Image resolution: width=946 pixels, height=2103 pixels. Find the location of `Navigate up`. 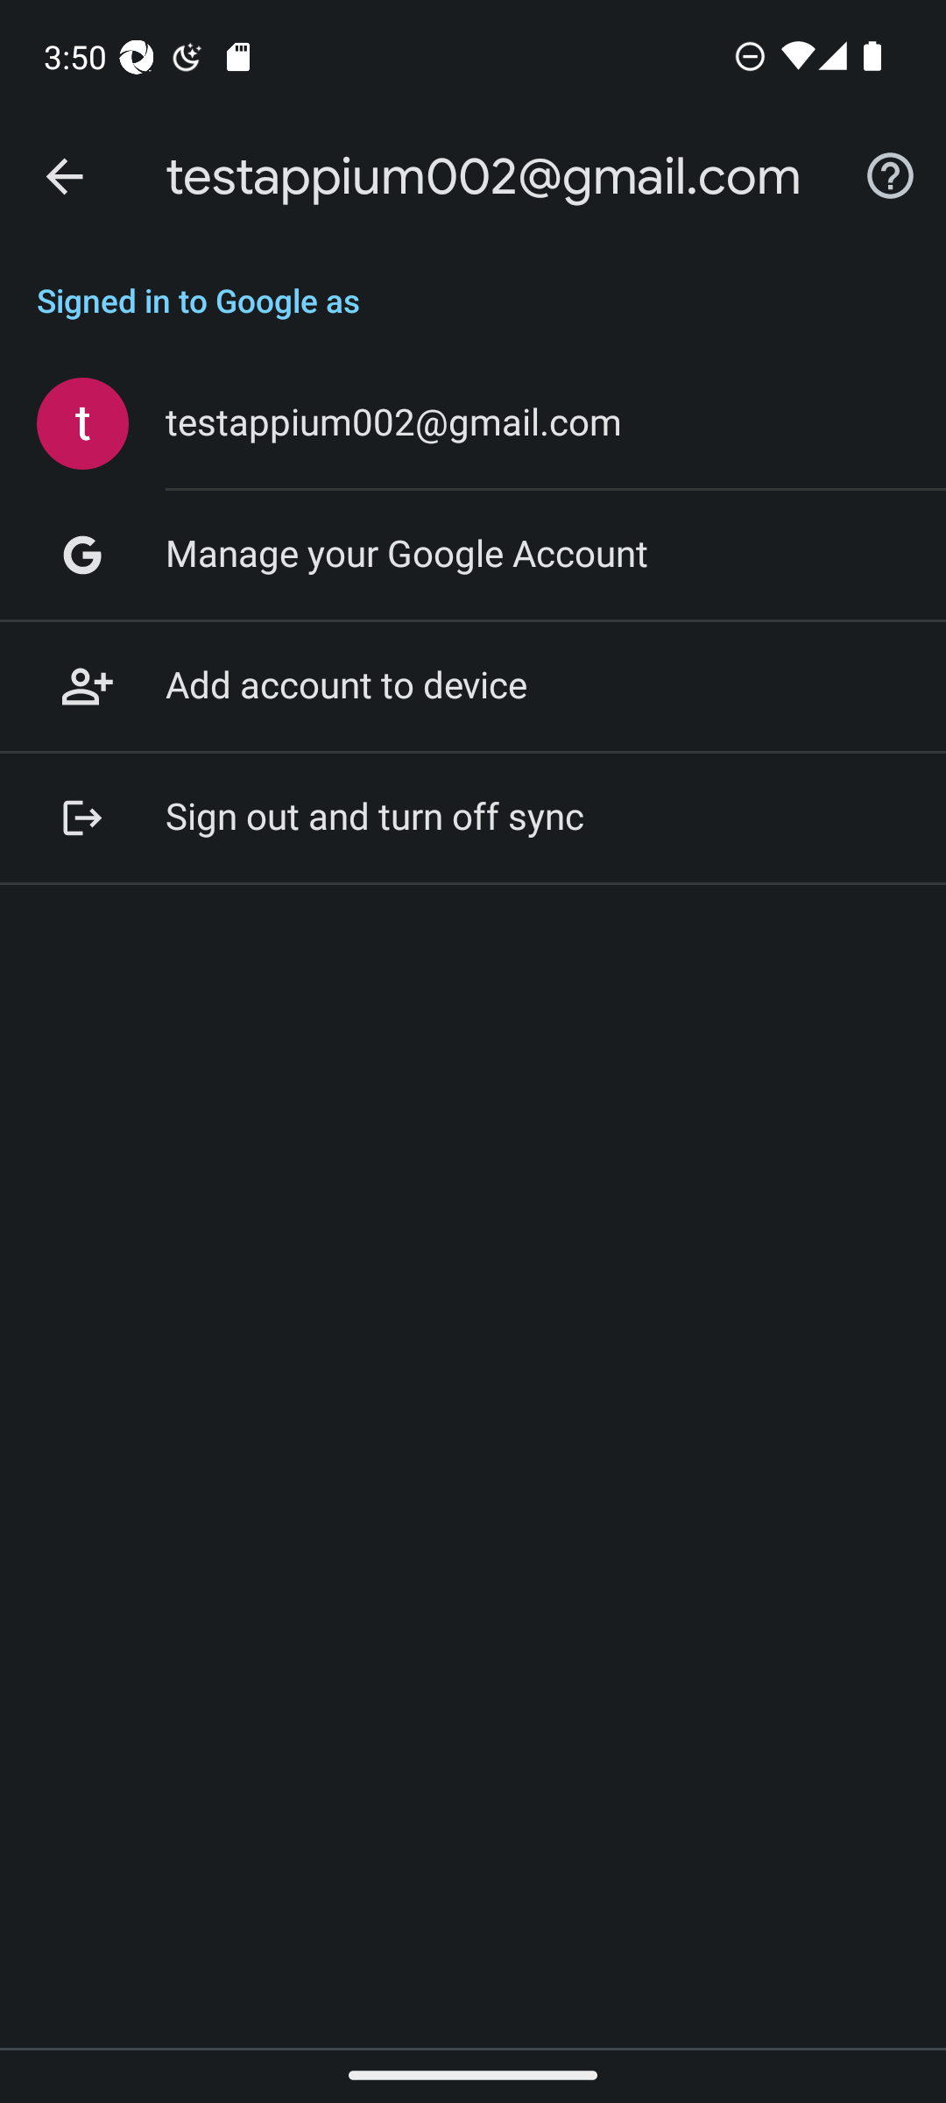

Navigate up is located at coordinates (64, 177).